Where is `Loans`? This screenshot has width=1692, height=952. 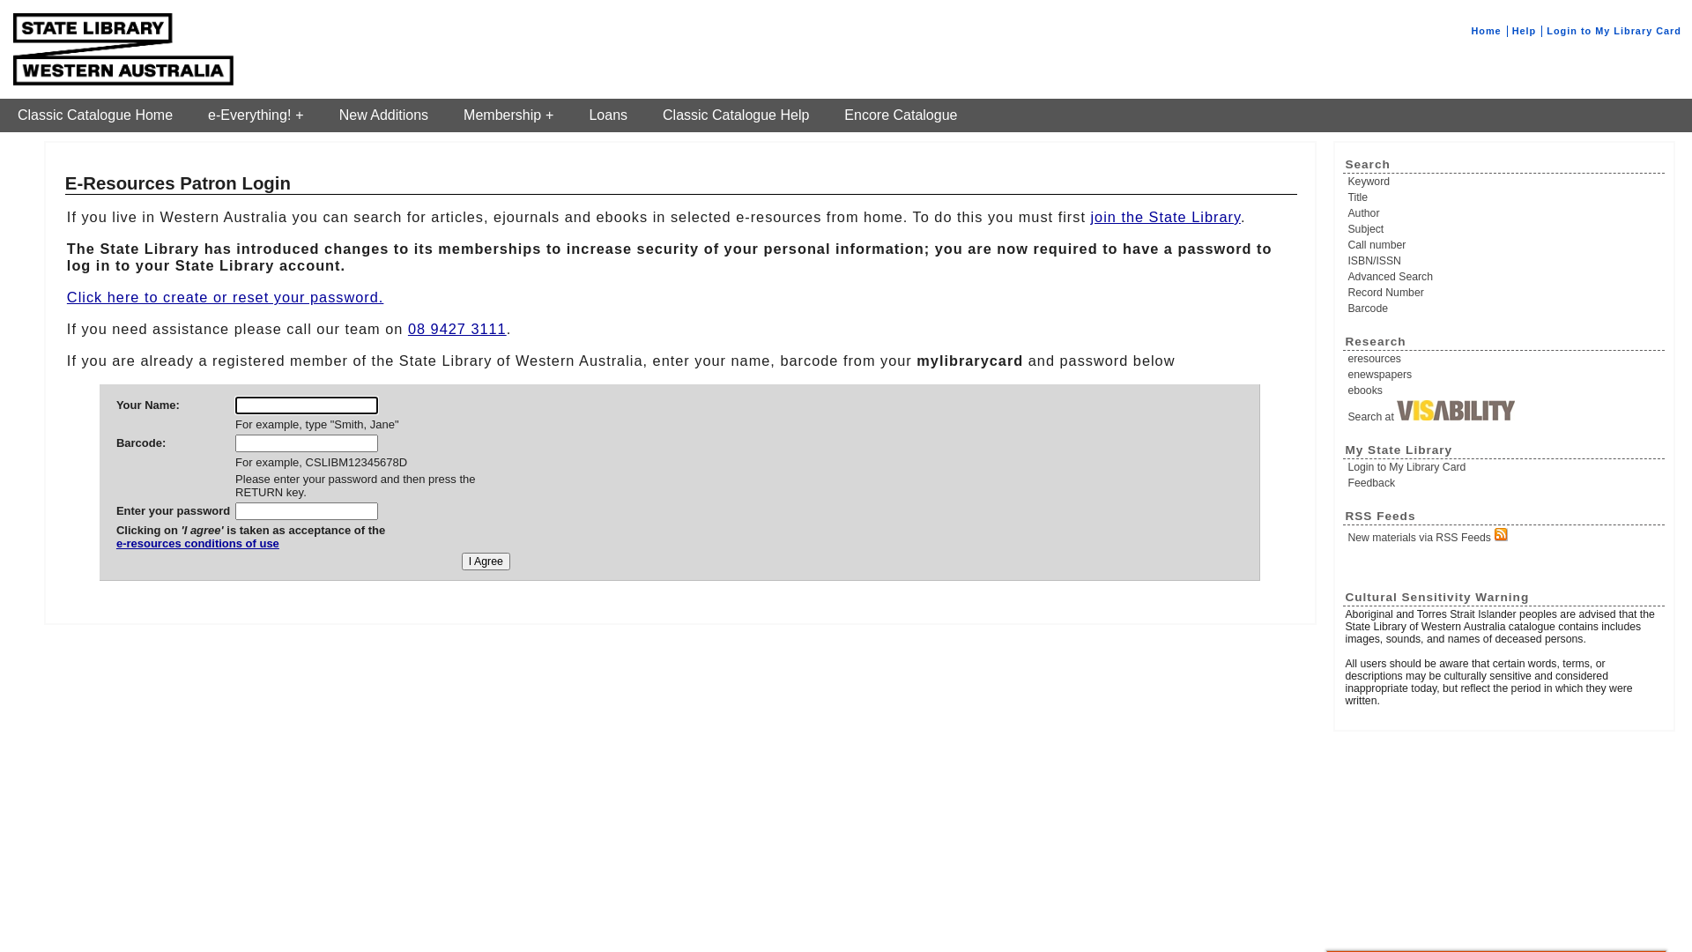 Loans is located at coordinates (608, 115).